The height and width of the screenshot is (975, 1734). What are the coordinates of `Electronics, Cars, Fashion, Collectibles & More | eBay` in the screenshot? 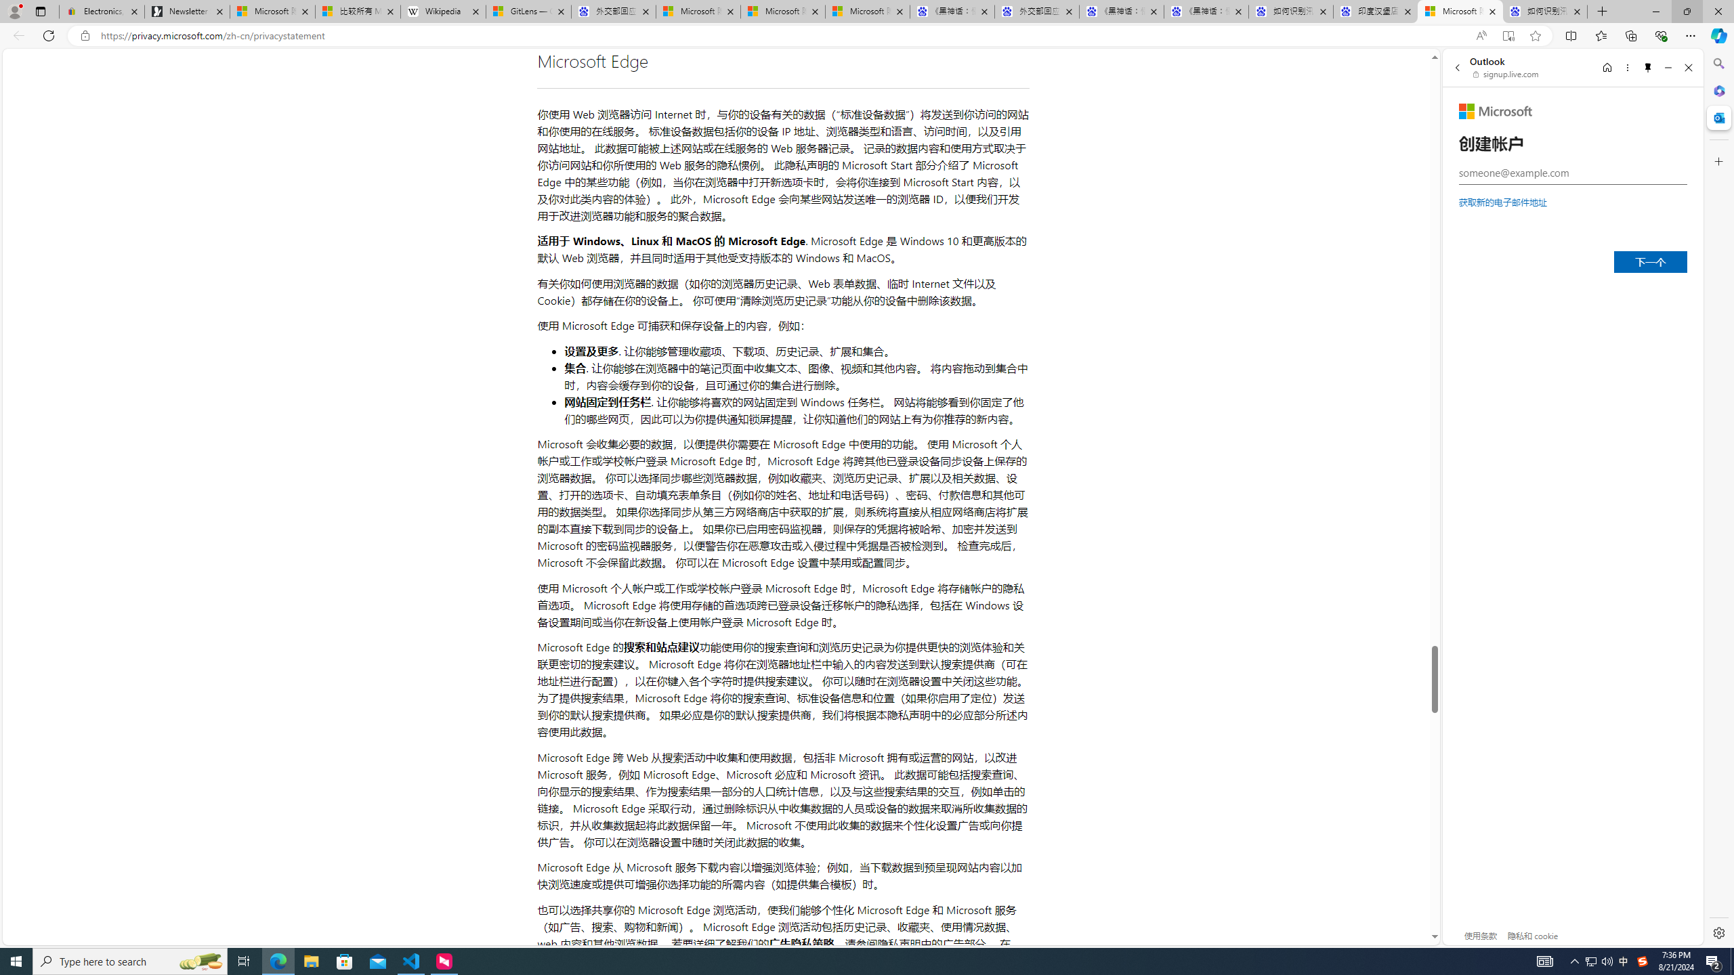 It's located at (102, 12).